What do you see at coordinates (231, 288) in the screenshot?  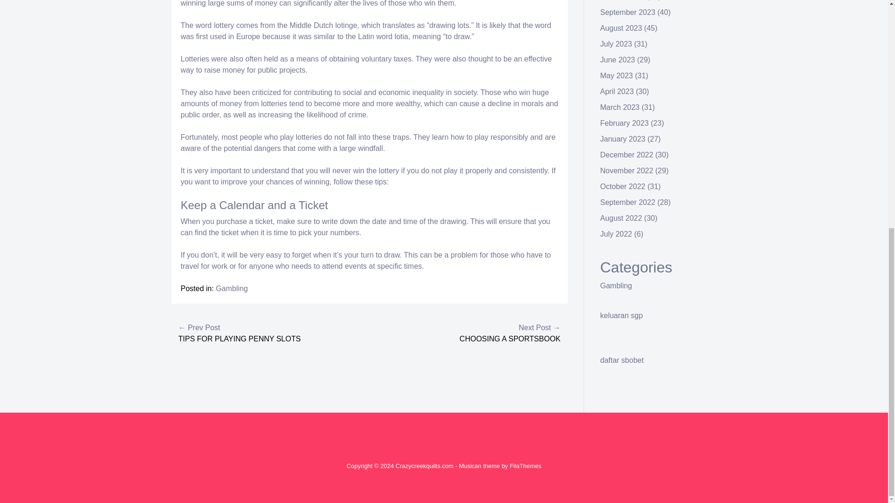 I see `Gambling` at bounding box center [231, 288].